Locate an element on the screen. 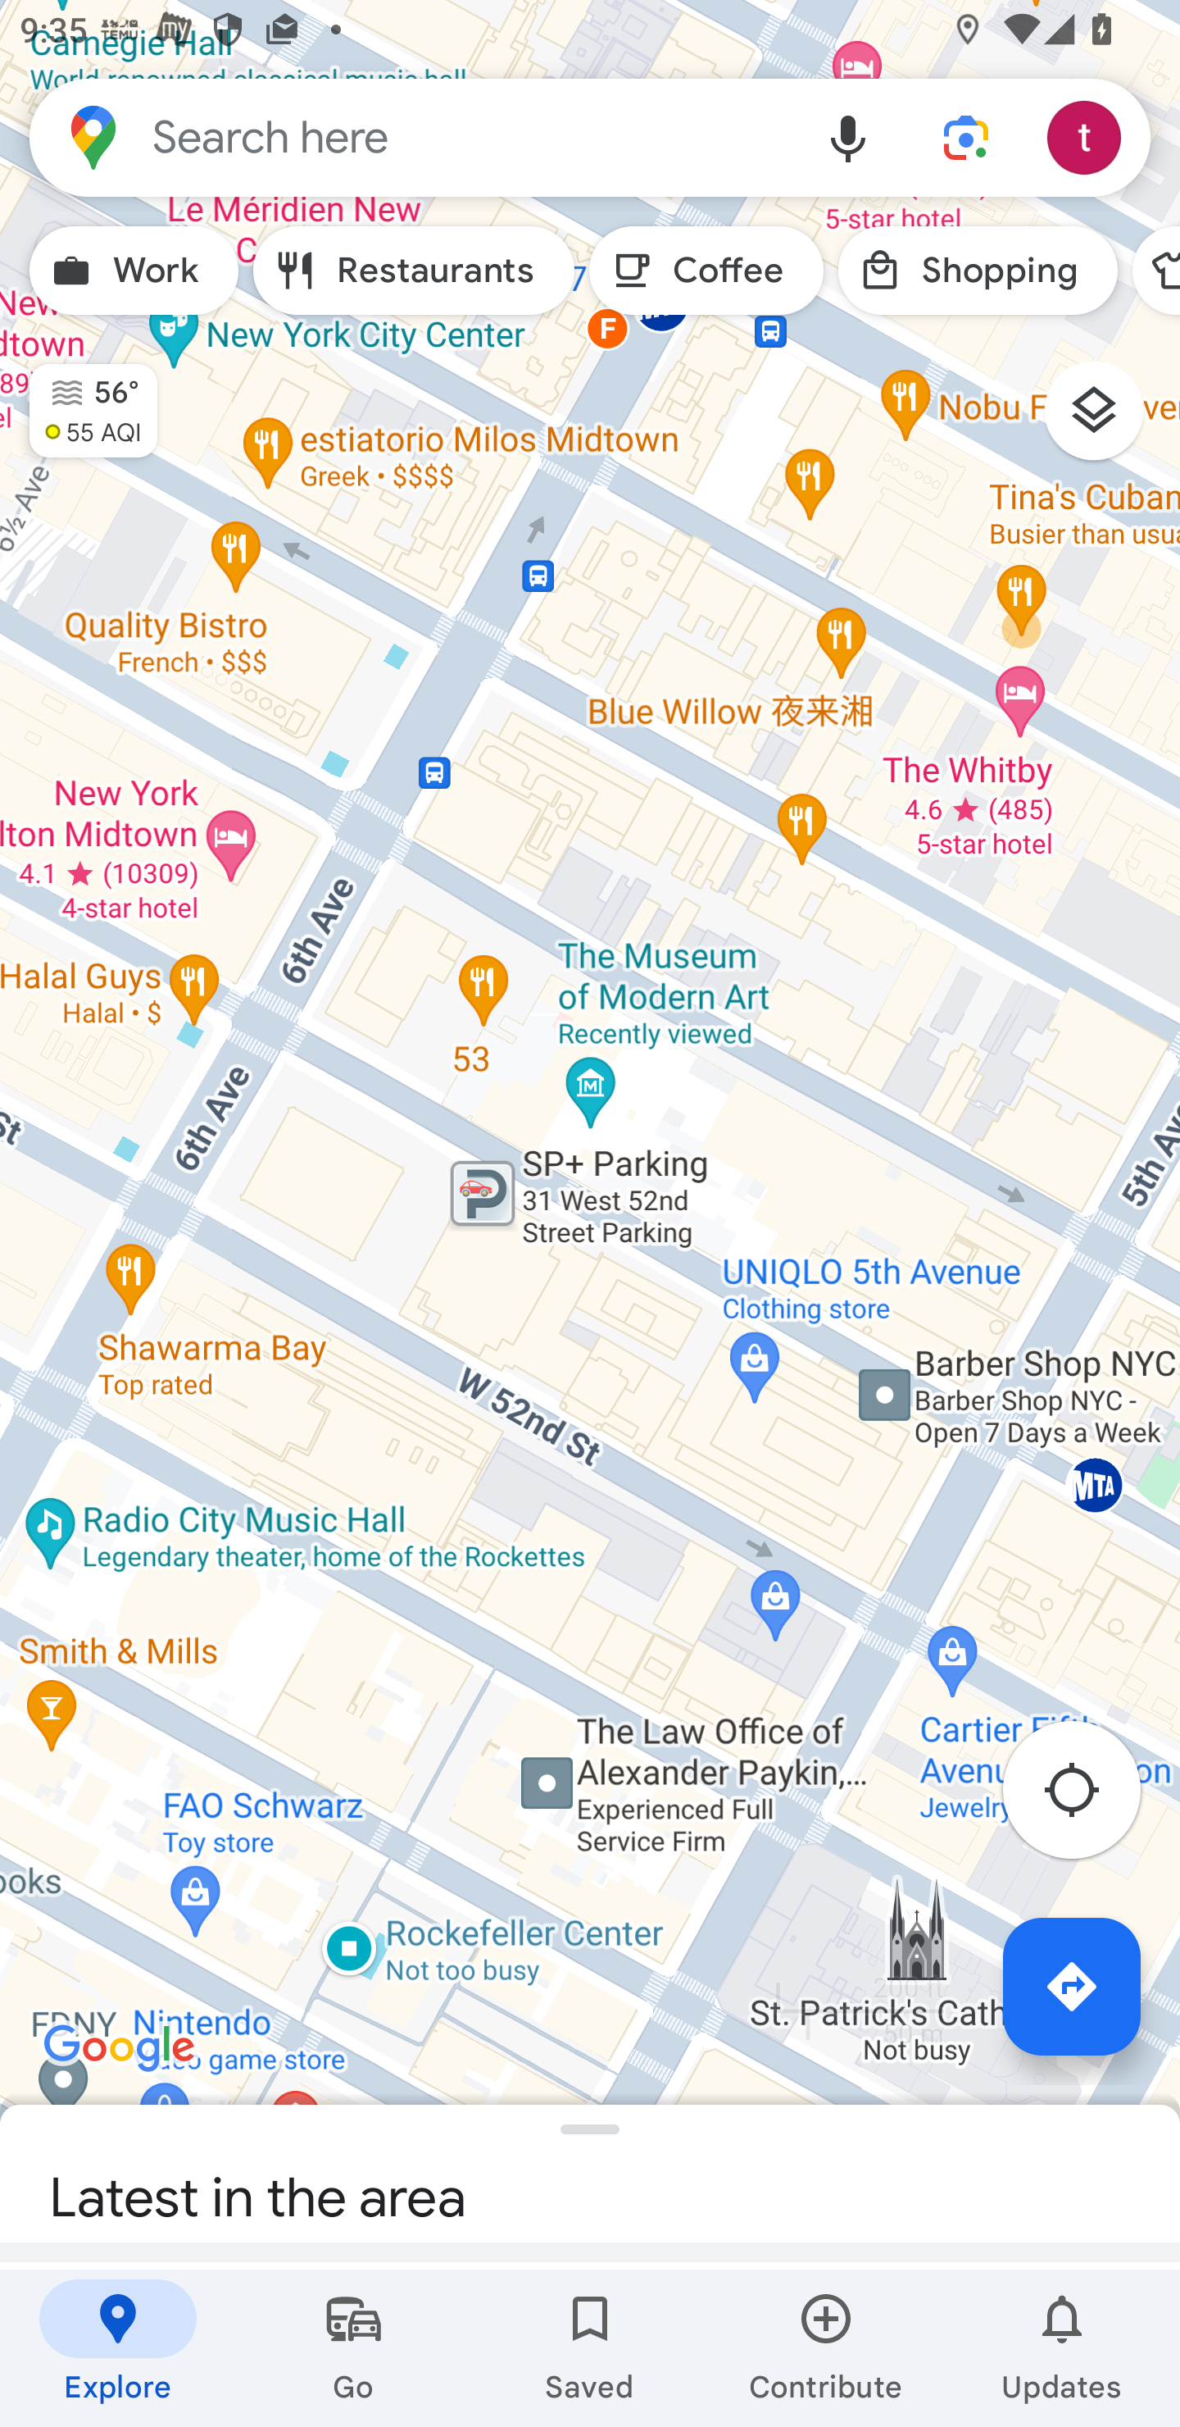  Re-center map to your location is located at coordinates (1087, 1797).